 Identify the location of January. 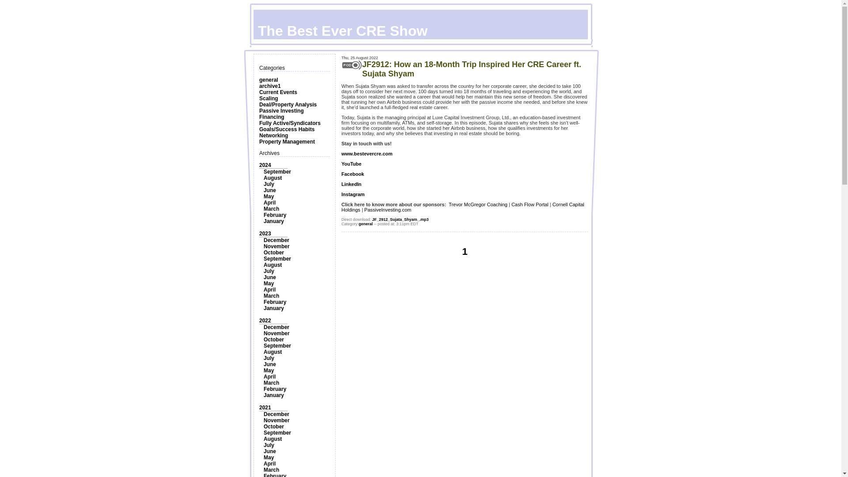
(274, 308).